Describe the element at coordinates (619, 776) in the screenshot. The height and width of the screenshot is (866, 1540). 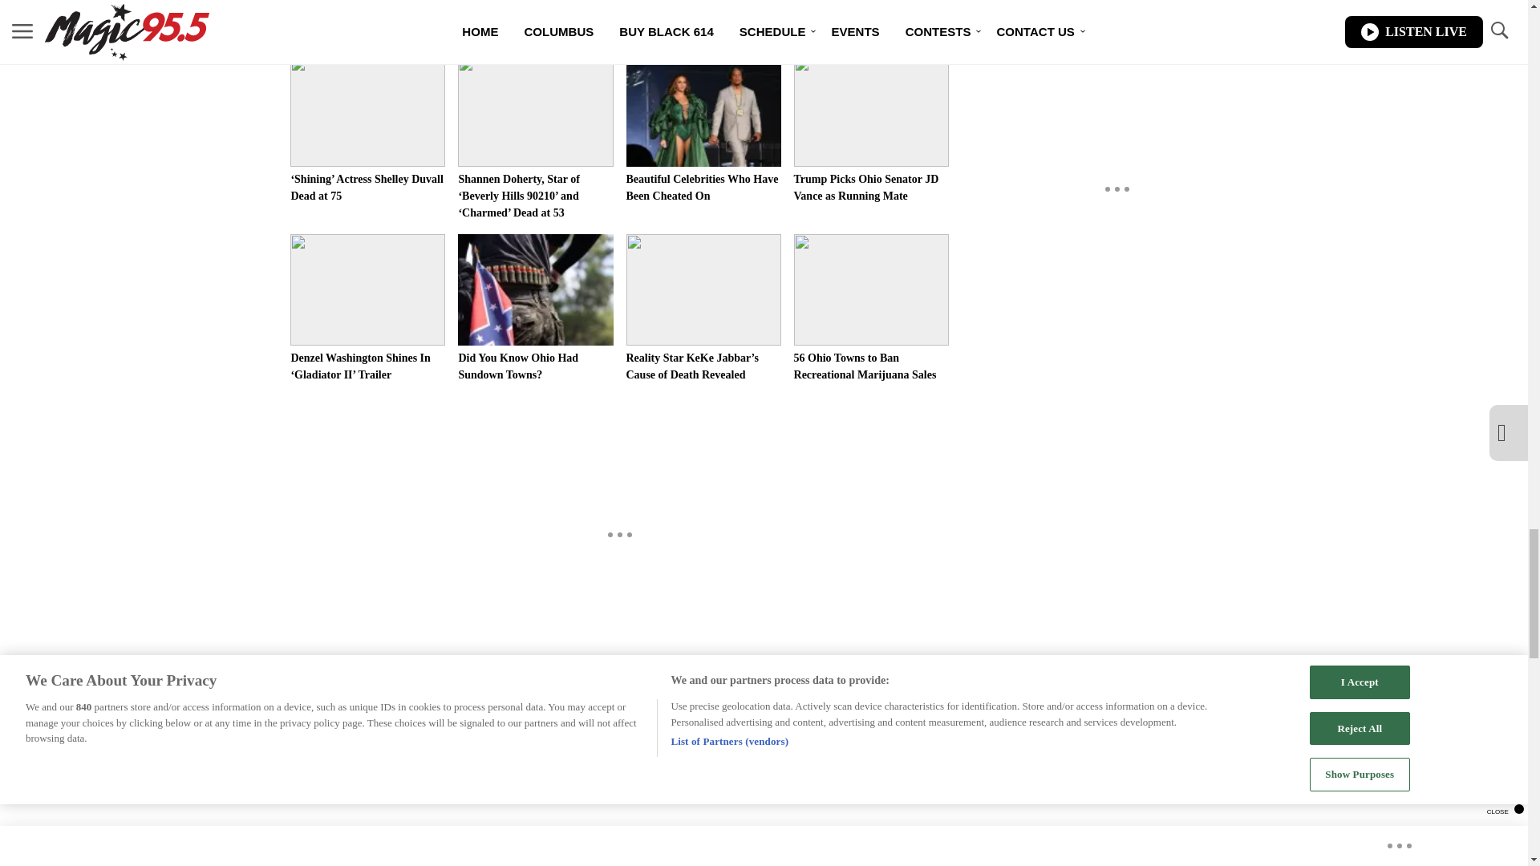
I see `Vuukle Comments Widget` at that location.